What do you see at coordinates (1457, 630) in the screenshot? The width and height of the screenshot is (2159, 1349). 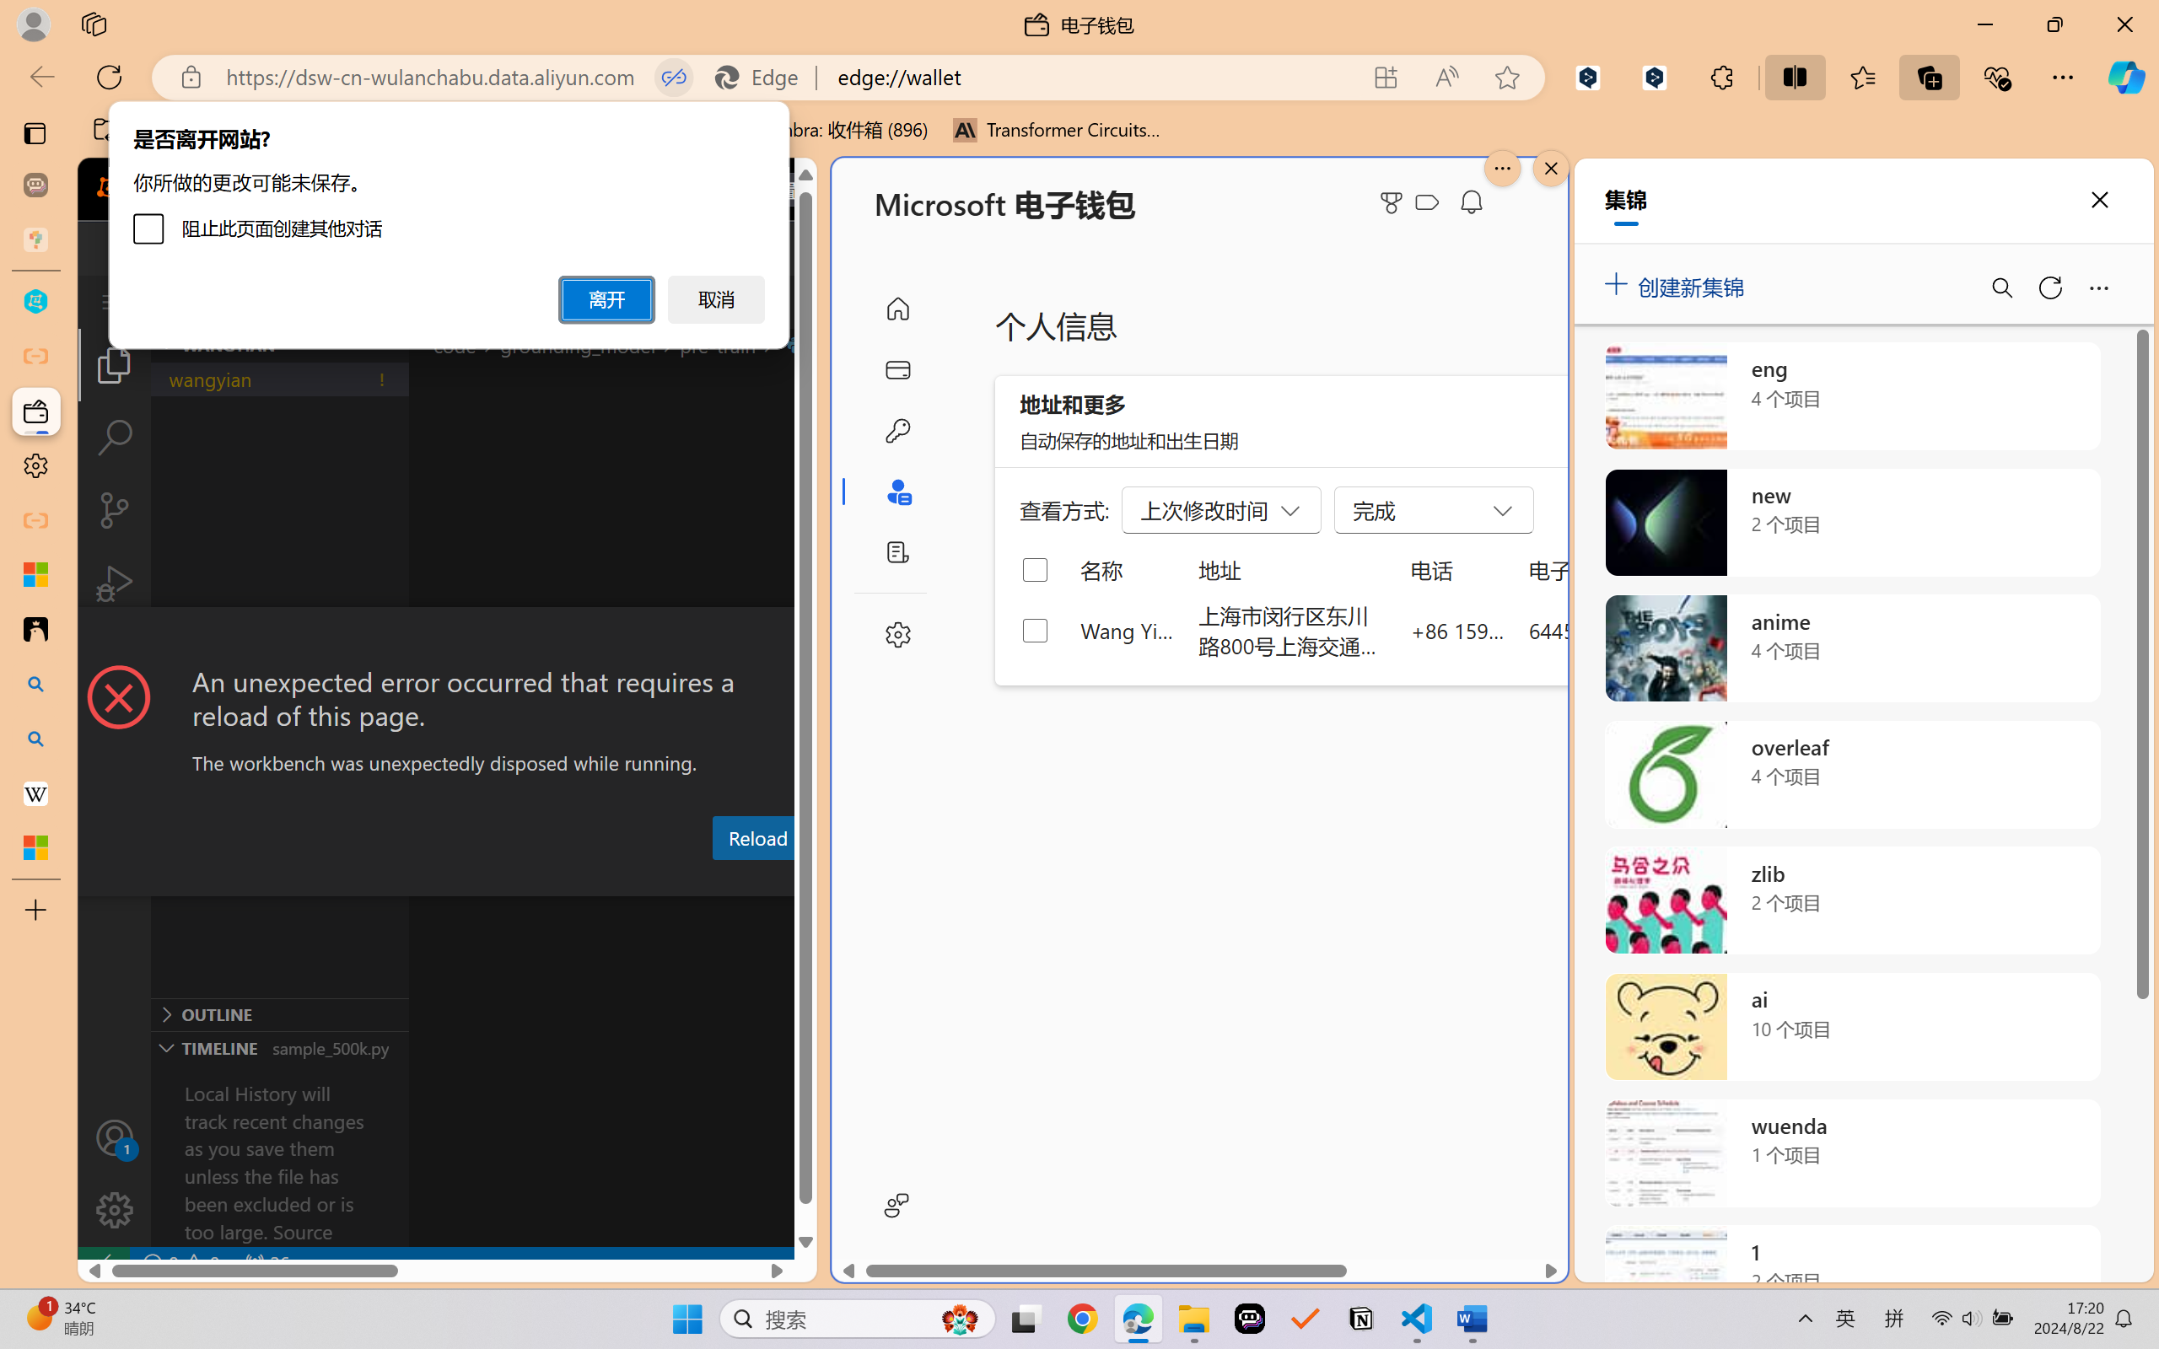 I see `+86 159 0032 4640` at bounding box center [1457, 630].